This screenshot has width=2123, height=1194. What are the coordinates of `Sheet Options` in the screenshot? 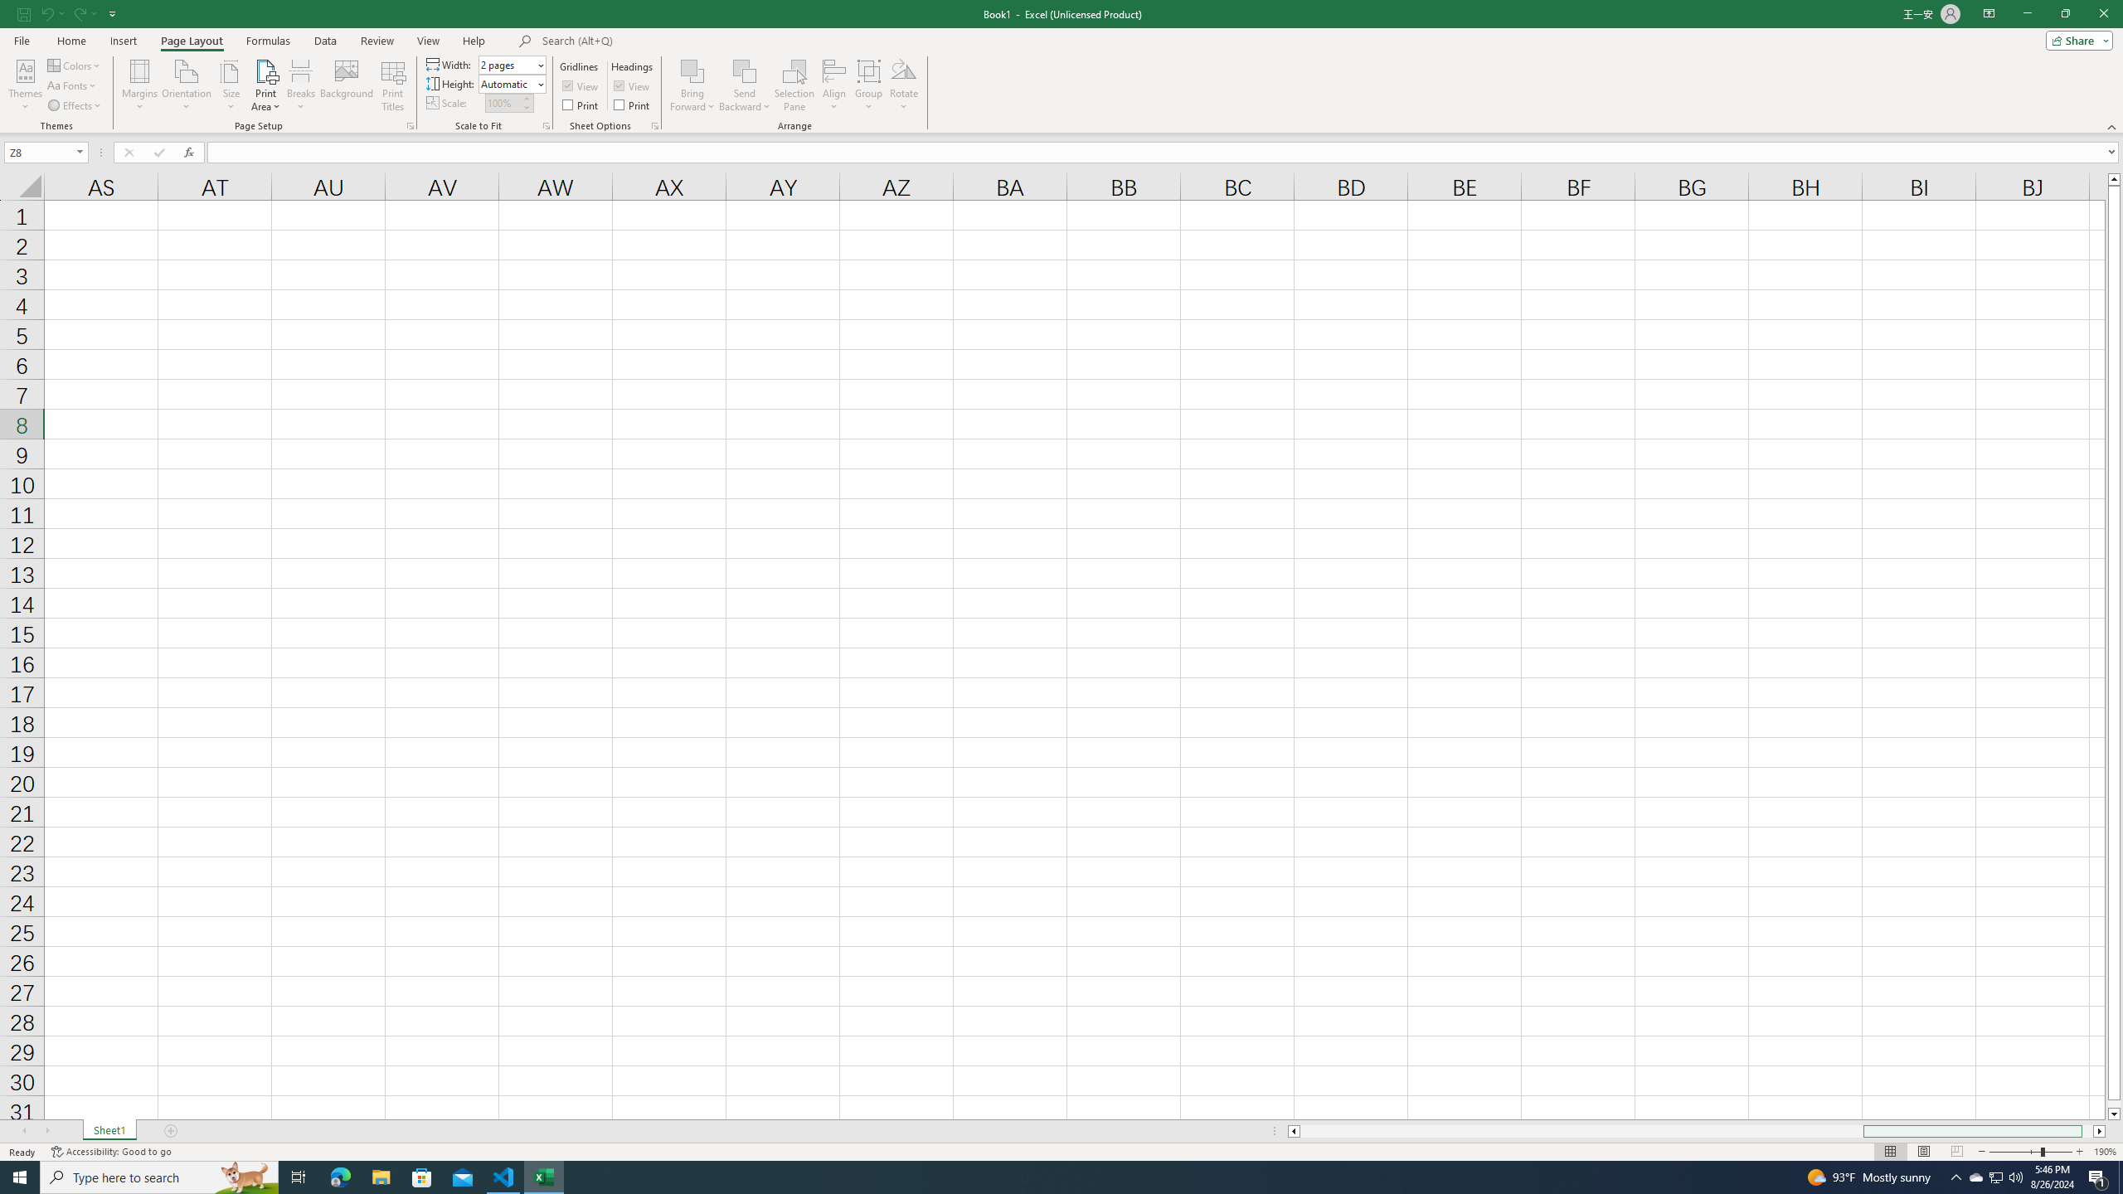 It's located at (654, 126).